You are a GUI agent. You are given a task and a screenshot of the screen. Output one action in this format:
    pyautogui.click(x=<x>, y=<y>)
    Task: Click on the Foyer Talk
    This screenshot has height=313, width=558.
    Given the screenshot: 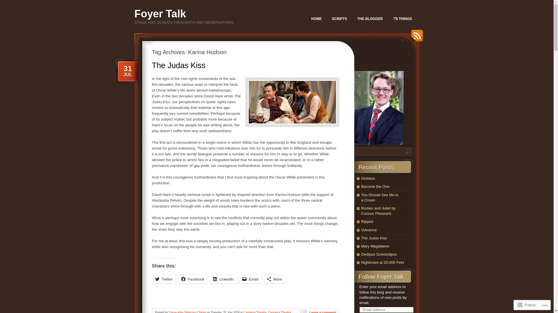 What is the action you would take?
    pyautogui.click(x=160, y=14)
    